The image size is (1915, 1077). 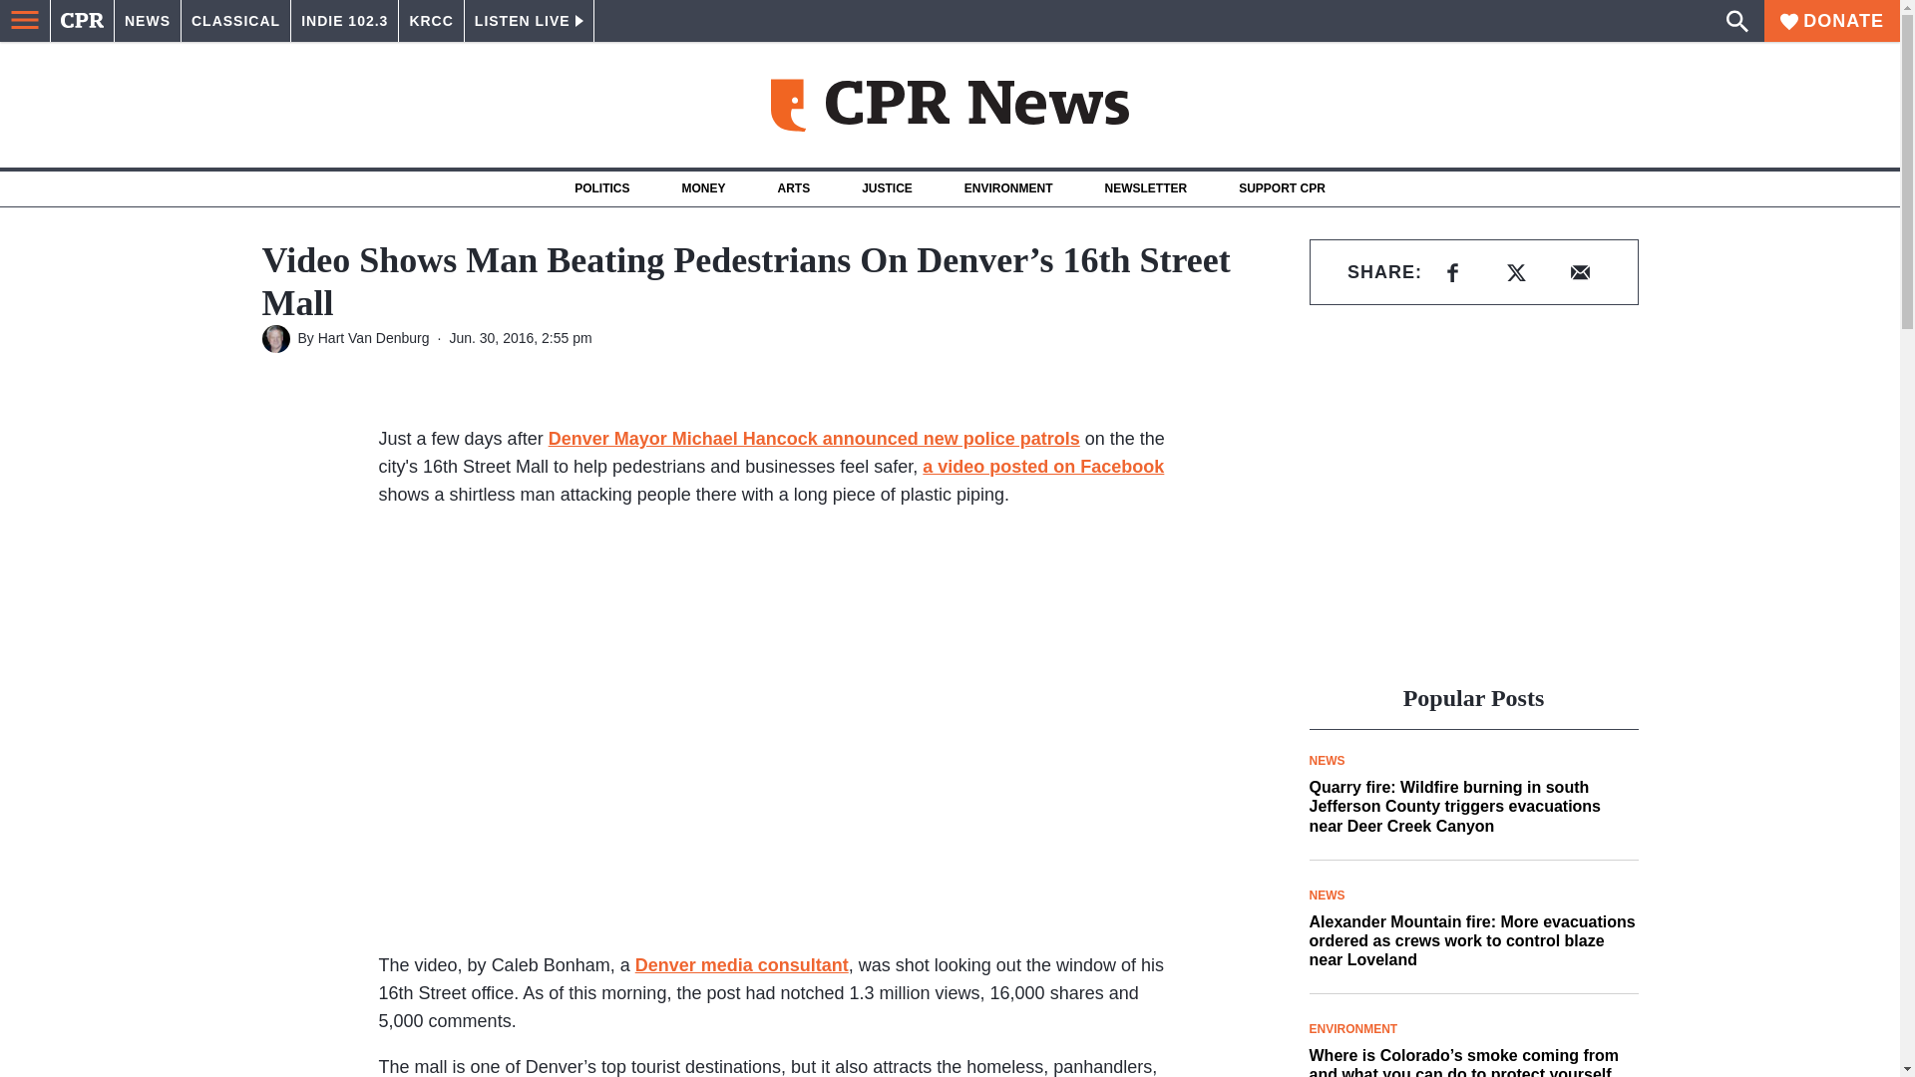 I want to click on INDIE 102.3, so click(x=344, y=21).